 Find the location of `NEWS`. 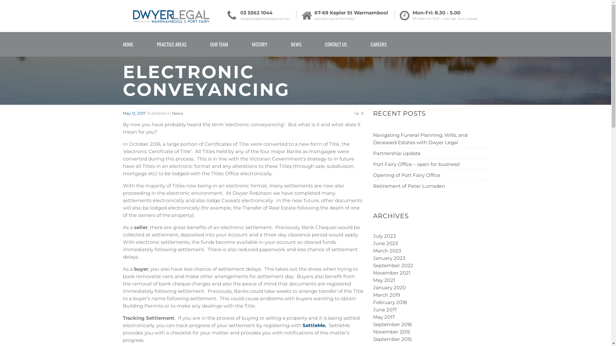

NEWS is located at coordinates (296, 44).